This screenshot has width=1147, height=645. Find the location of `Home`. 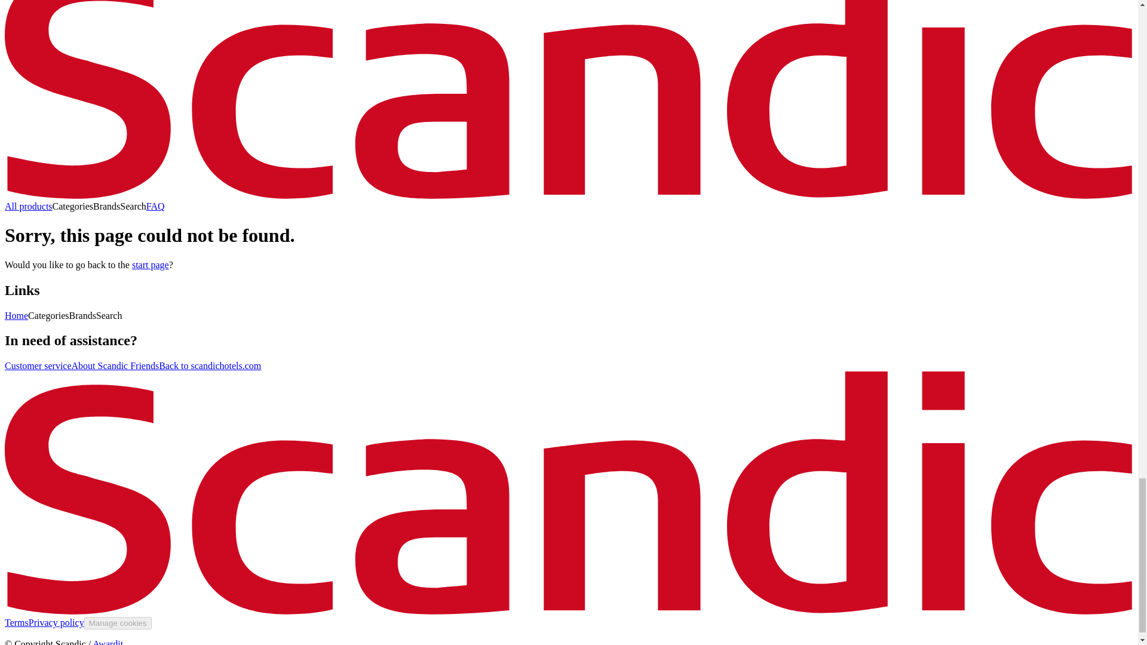

Home is located at coordinates (16, 315).